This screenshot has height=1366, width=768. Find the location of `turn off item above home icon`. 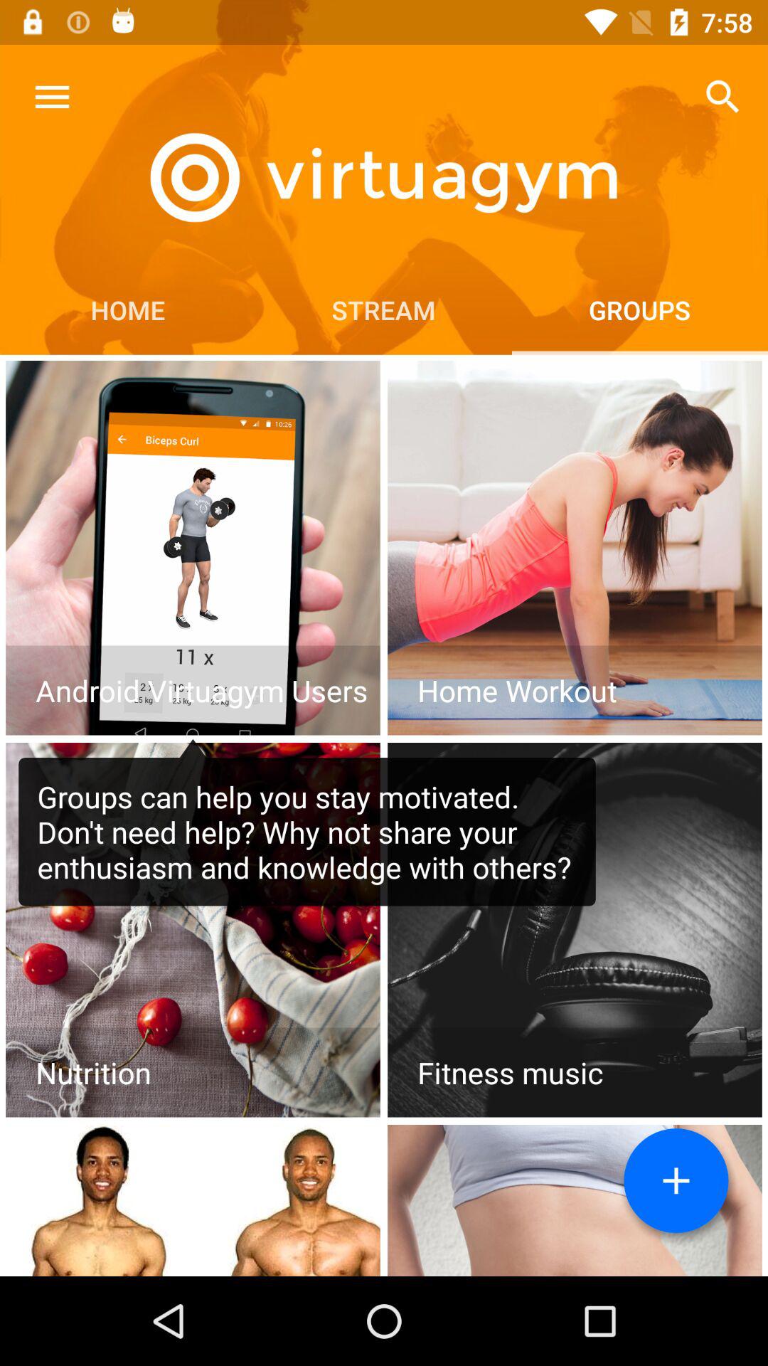

turn off item above home icon is located at coordinates (52, 97).